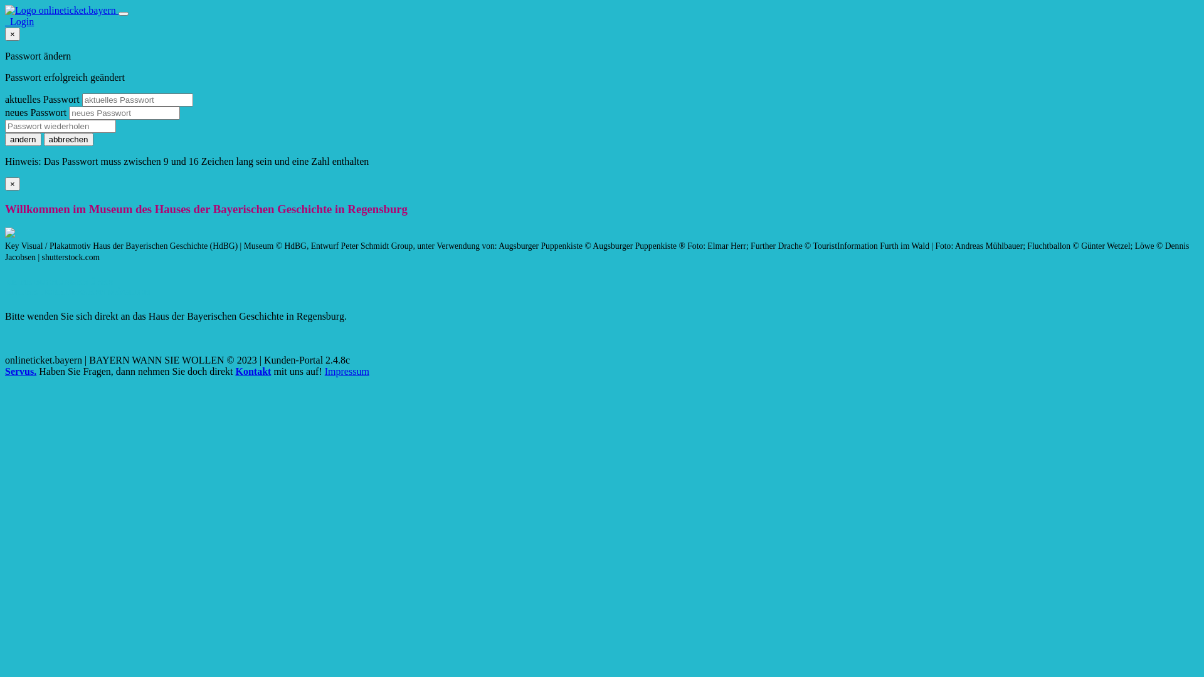 The width and height of the screenshot is (1204, 677). I want to click on Servus., so click(21, 371).